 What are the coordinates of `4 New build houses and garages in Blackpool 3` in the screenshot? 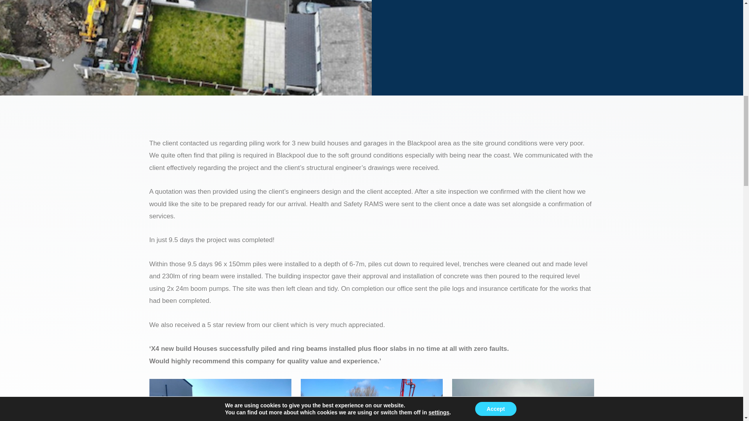 It's located at (523, 400).